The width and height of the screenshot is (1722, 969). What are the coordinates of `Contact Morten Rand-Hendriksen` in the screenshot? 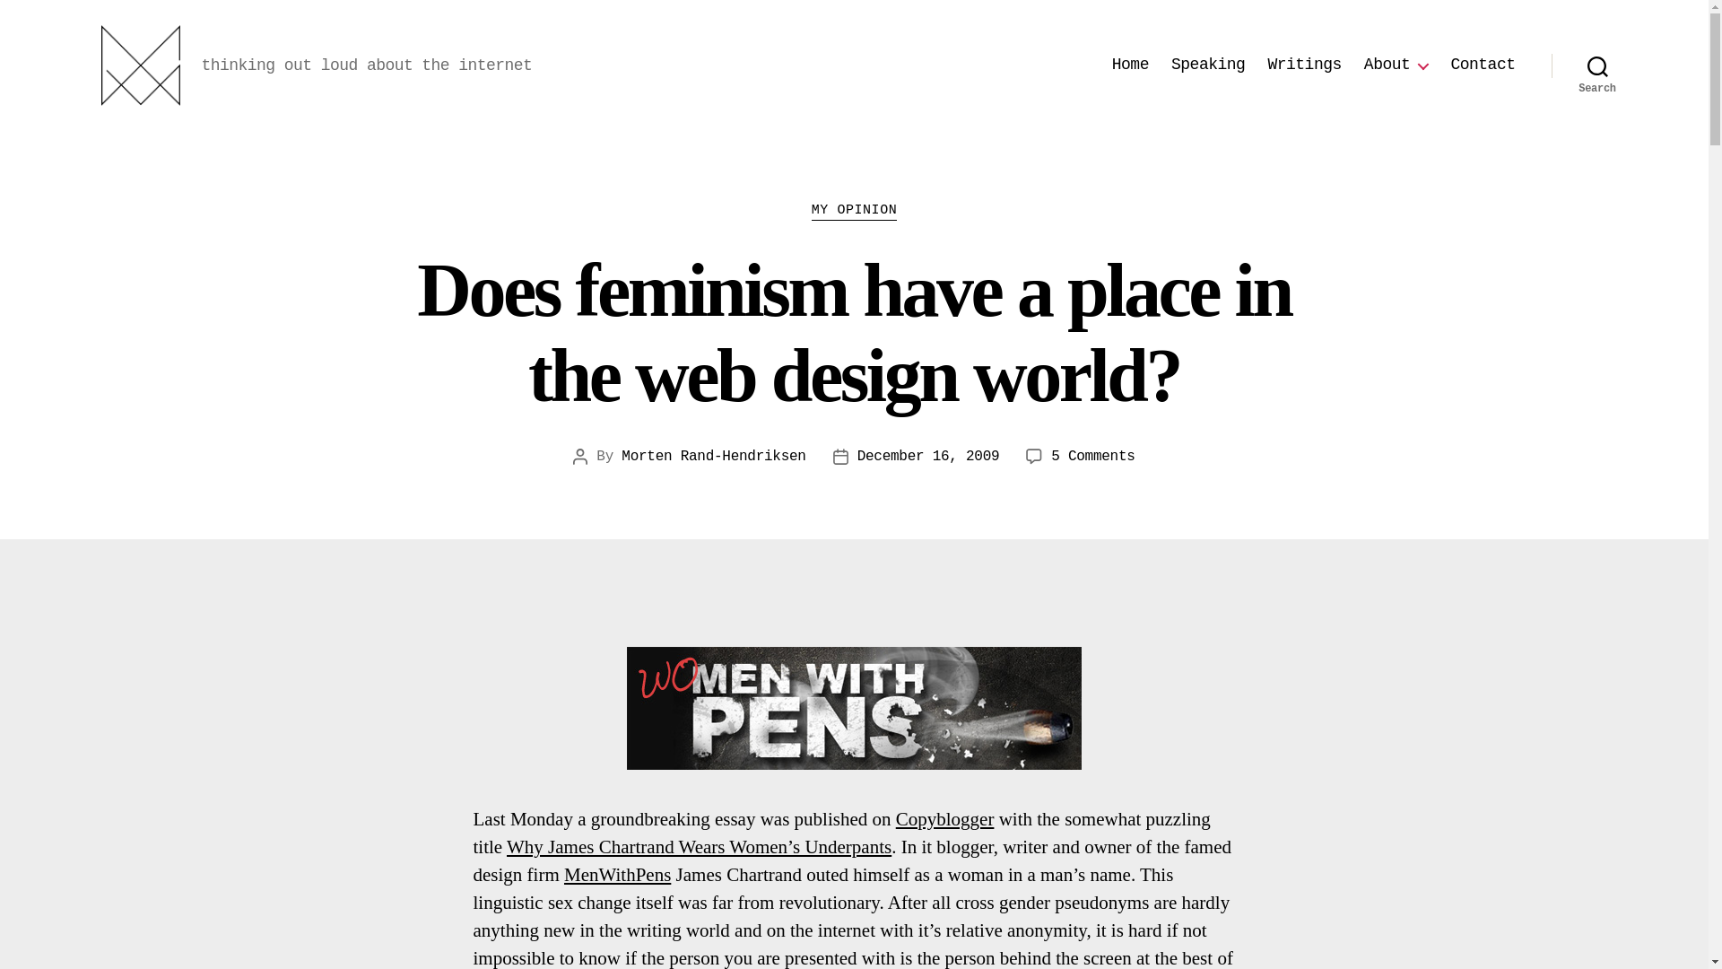 It's located at (1482, 65).